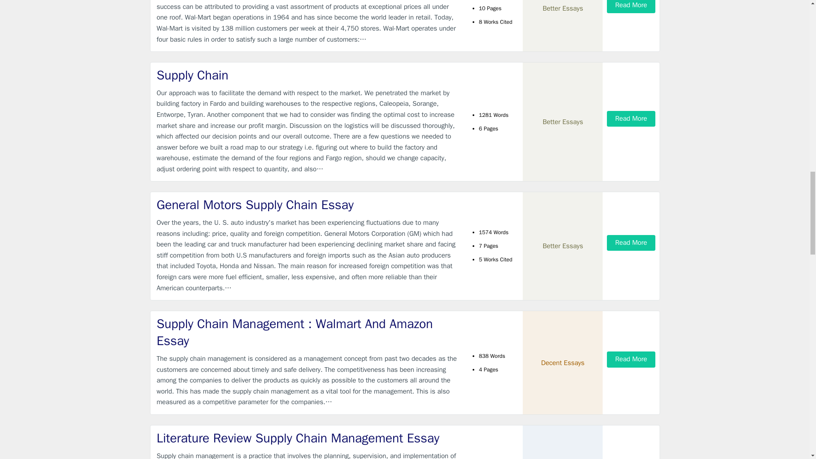 The width and height of the screenshot is (816, 459). What do you see at coordinates (308, 75) in the screenshot?
I see `Supply Chain` at bounding box center [308, 75].